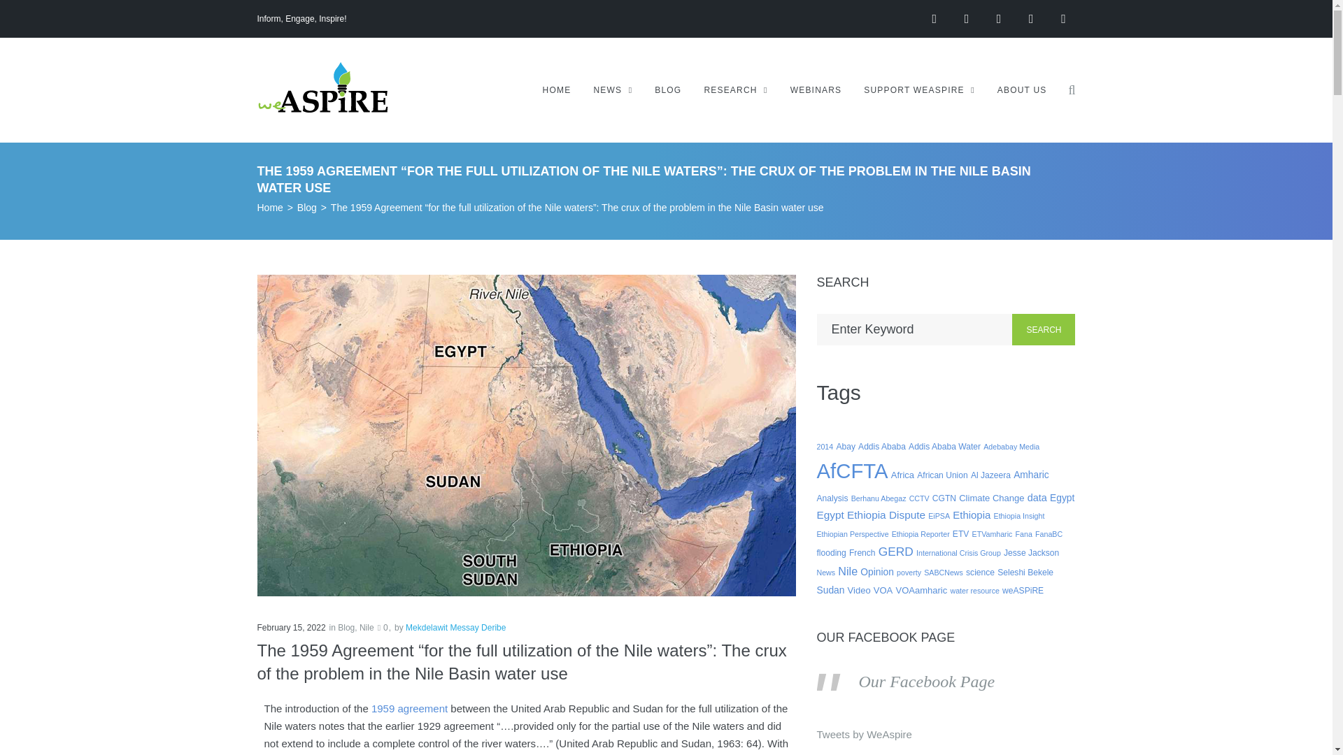  Describe the element at coordinates (919, 89) in the screenshot. I see `SUPPORT WEASPIRE` at that location.